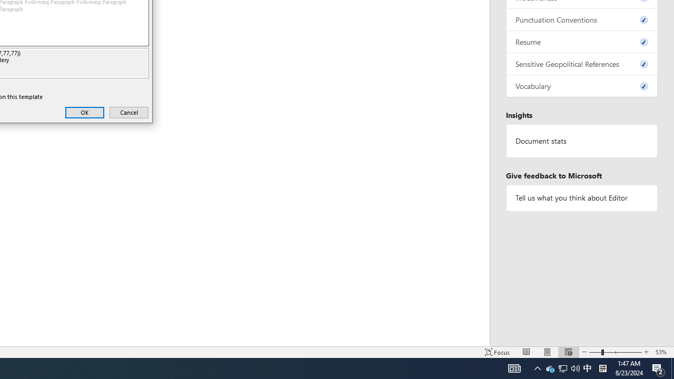 This screenshot has width=674, height=379. What do you see at coordinates (582, 198) in the screenshot?
I see `Action Center, 2 new notifications` at bounding box center [582, 198].